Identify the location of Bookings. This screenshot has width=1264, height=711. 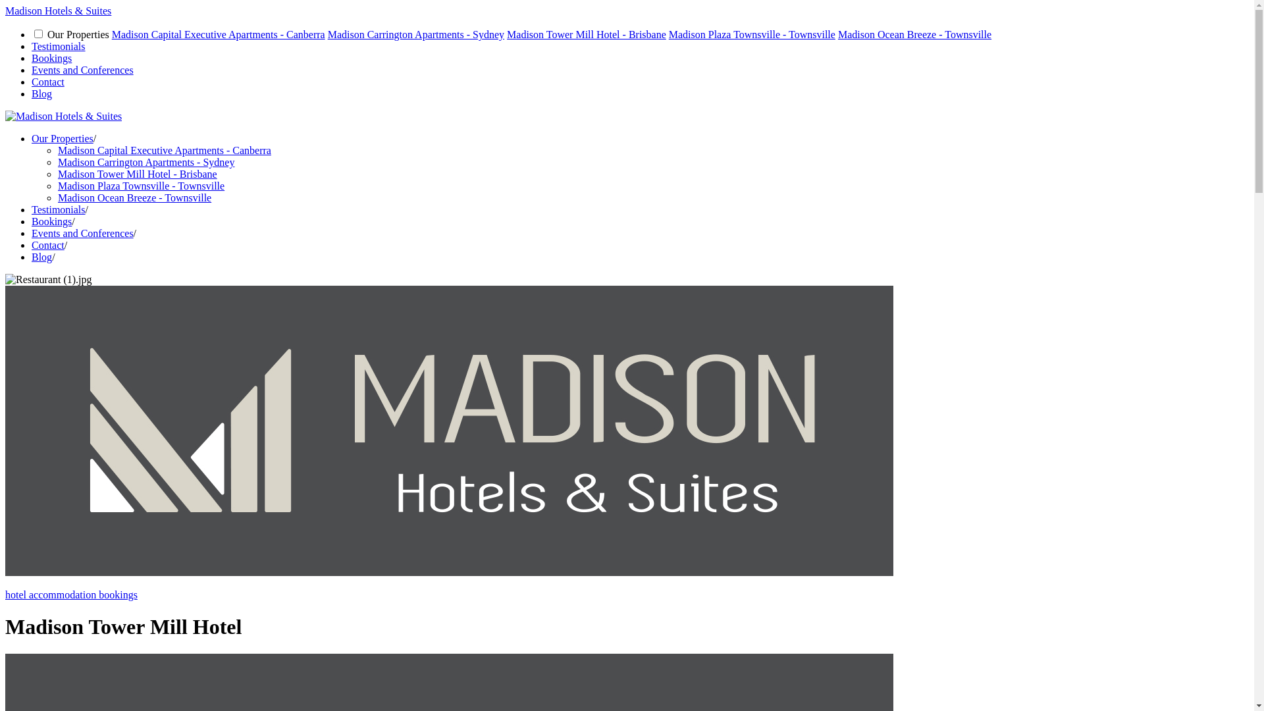
(51, 58).